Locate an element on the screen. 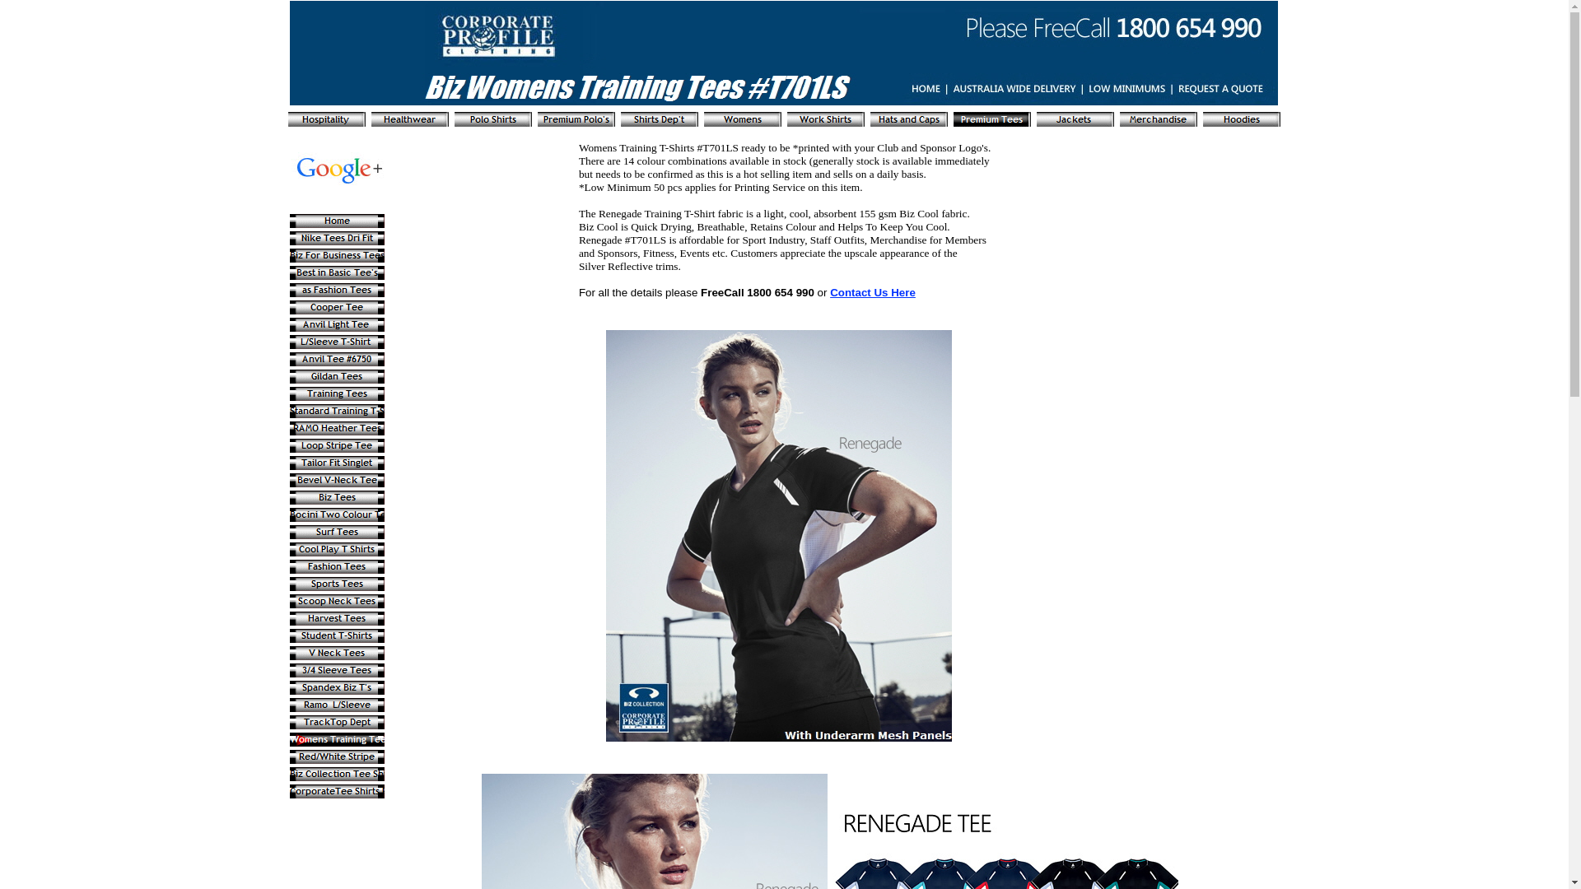 The height and width of the screenshot is (889, 1581). Google+ Find Us On Google+ is located at coordinates (342, 170).